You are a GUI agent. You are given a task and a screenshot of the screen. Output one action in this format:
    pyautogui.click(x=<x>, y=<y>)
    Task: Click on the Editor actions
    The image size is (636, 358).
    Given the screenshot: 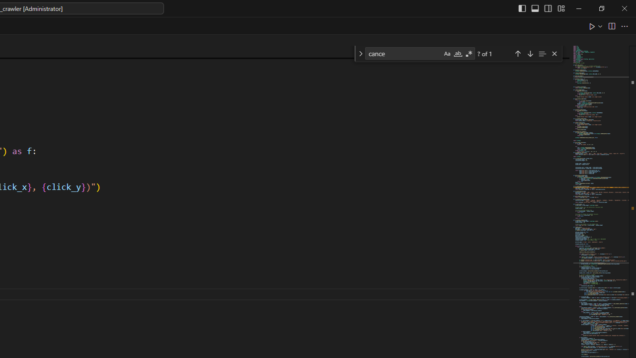 What is the action you would take?
    pyautogui.click(x=609, y=26)
    